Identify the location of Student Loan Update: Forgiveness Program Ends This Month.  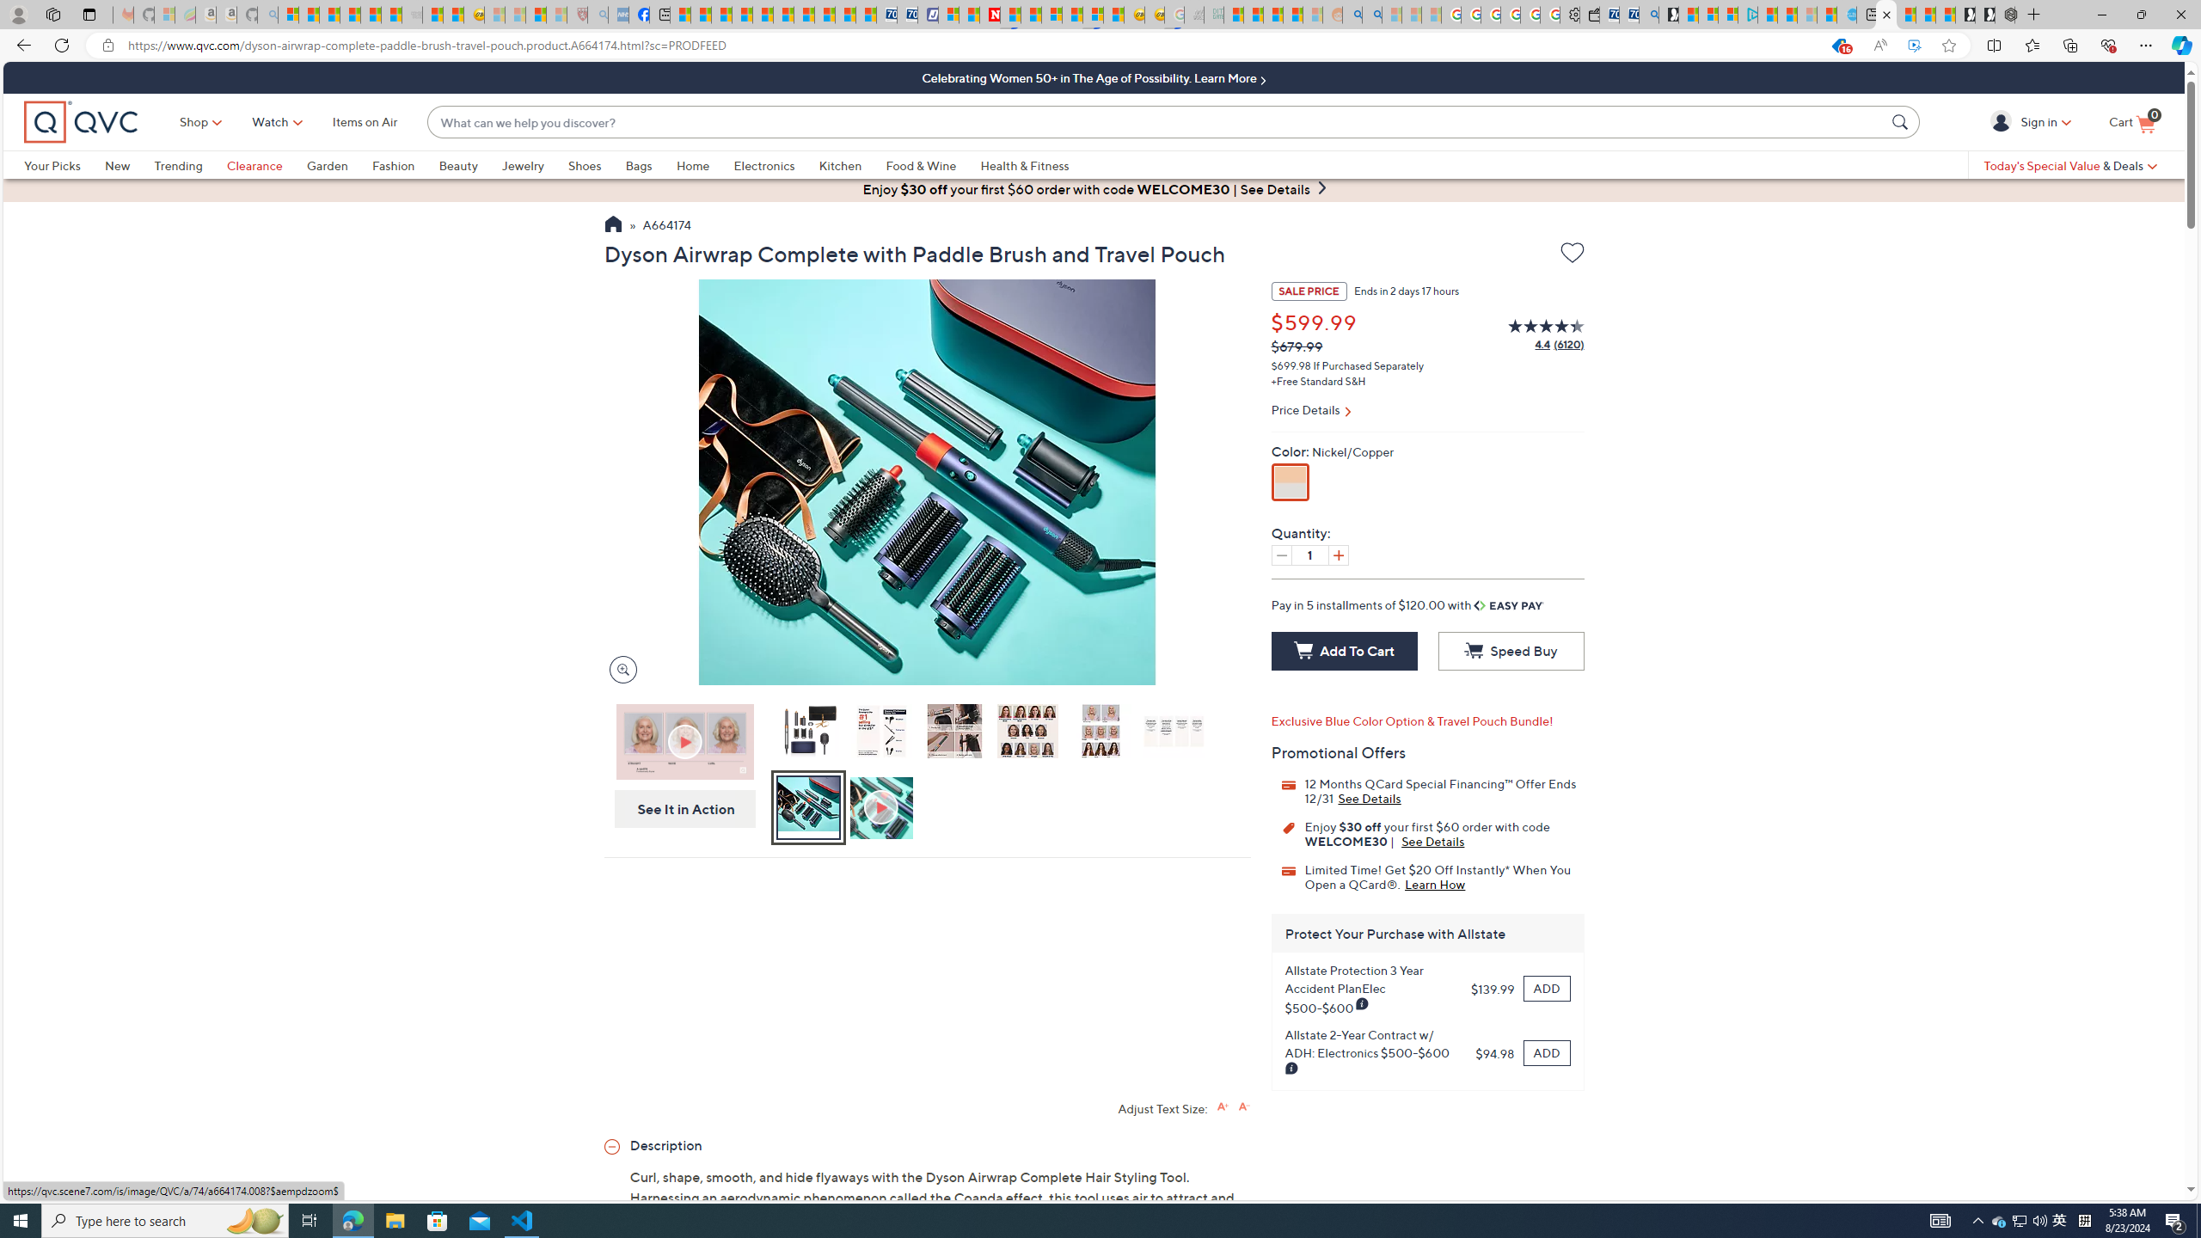
(1293, 15).